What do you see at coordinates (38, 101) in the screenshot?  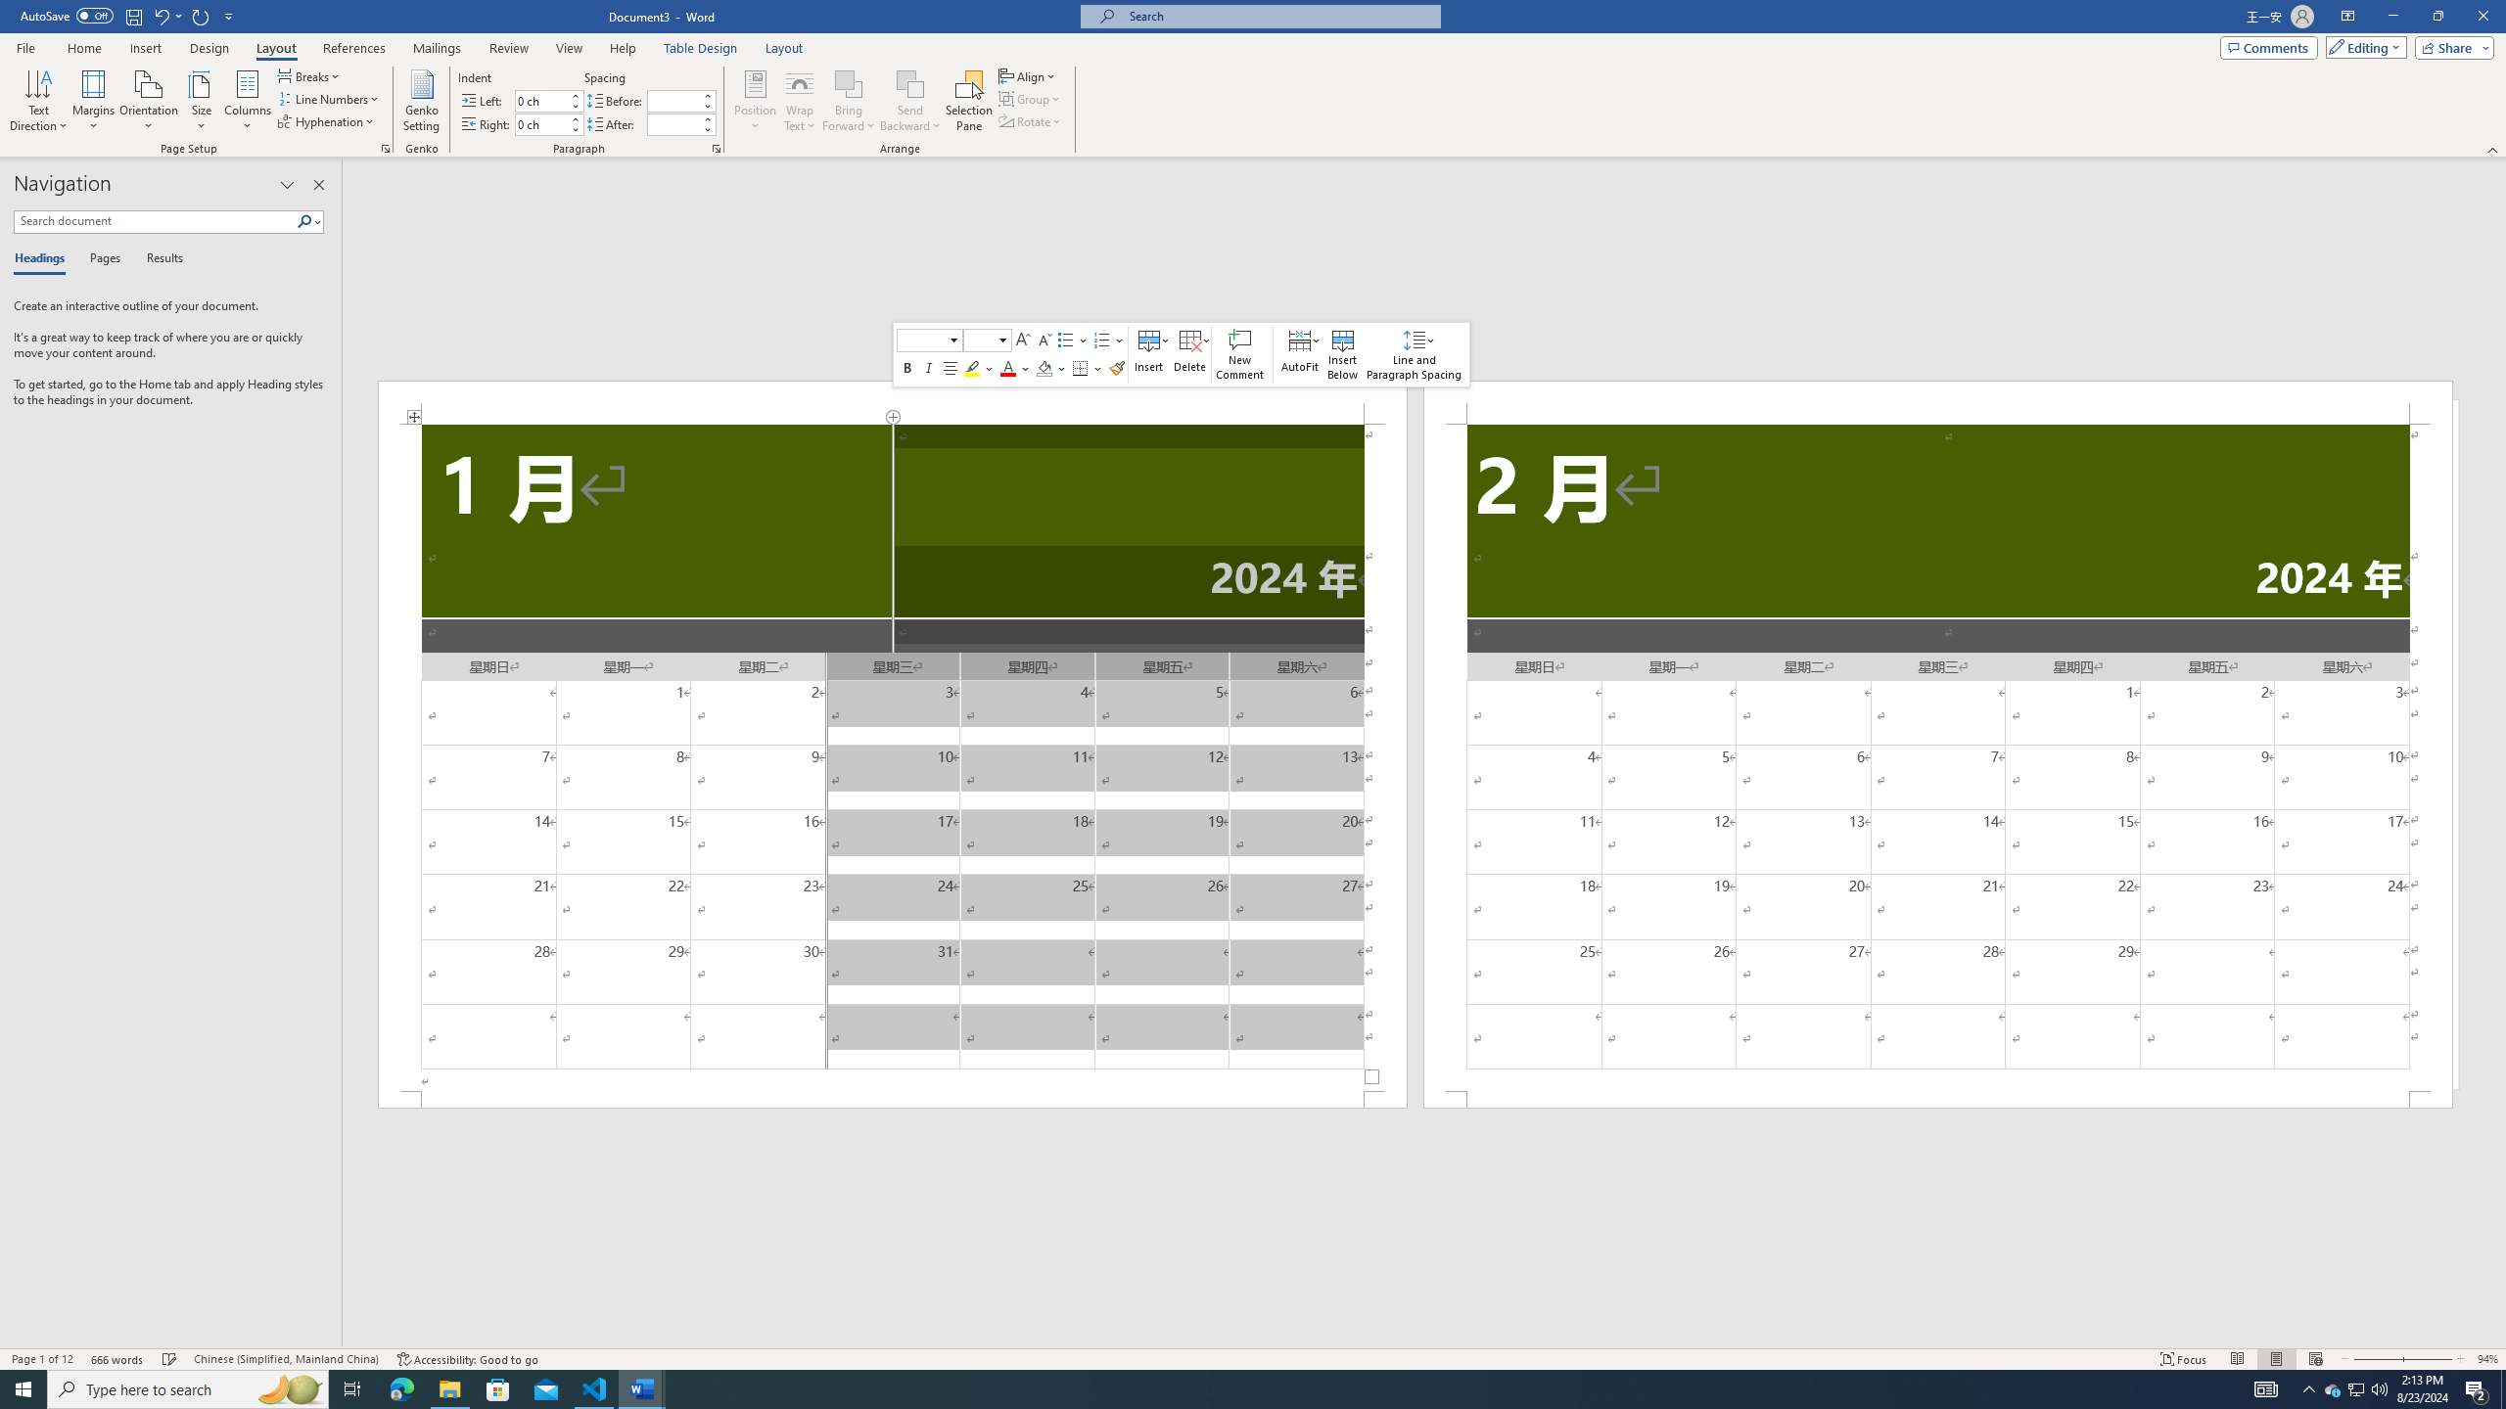 I see `Text Direction` at bounding box center [38, 101].